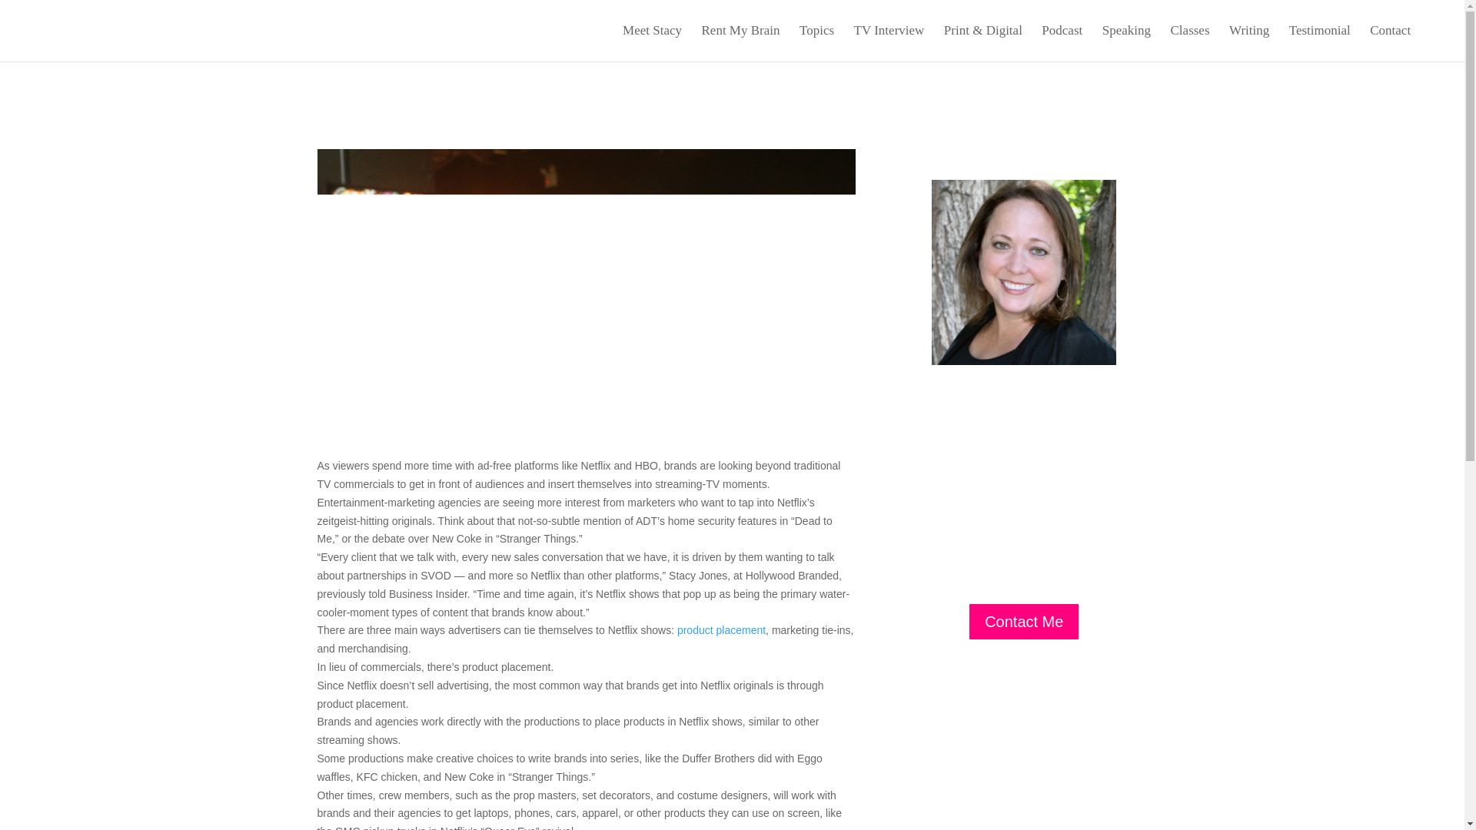  Describe the element at coordinates (1390, 43) in the screenshot. I see `Contact` at that location.